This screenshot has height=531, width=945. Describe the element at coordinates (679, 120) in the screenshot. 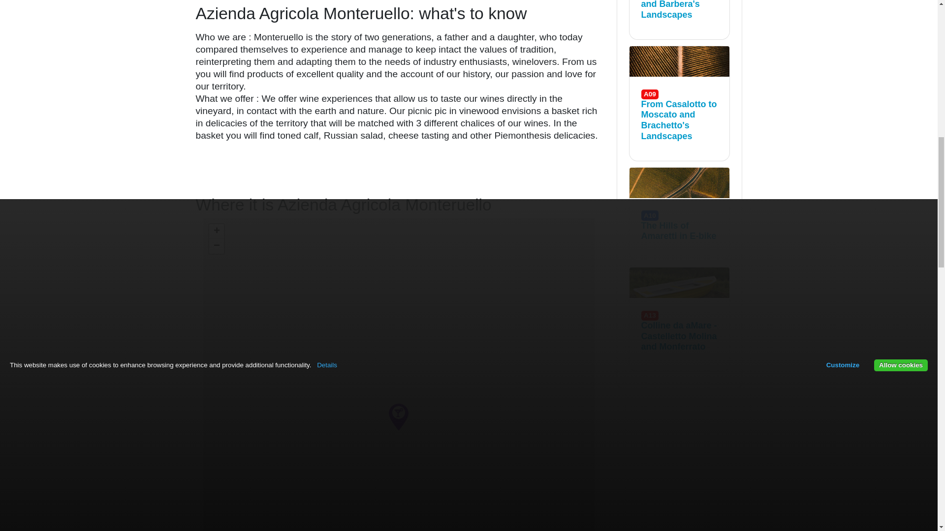

I see `From Casalotto to Moscato and Brachetto's Landscapes` at that location.